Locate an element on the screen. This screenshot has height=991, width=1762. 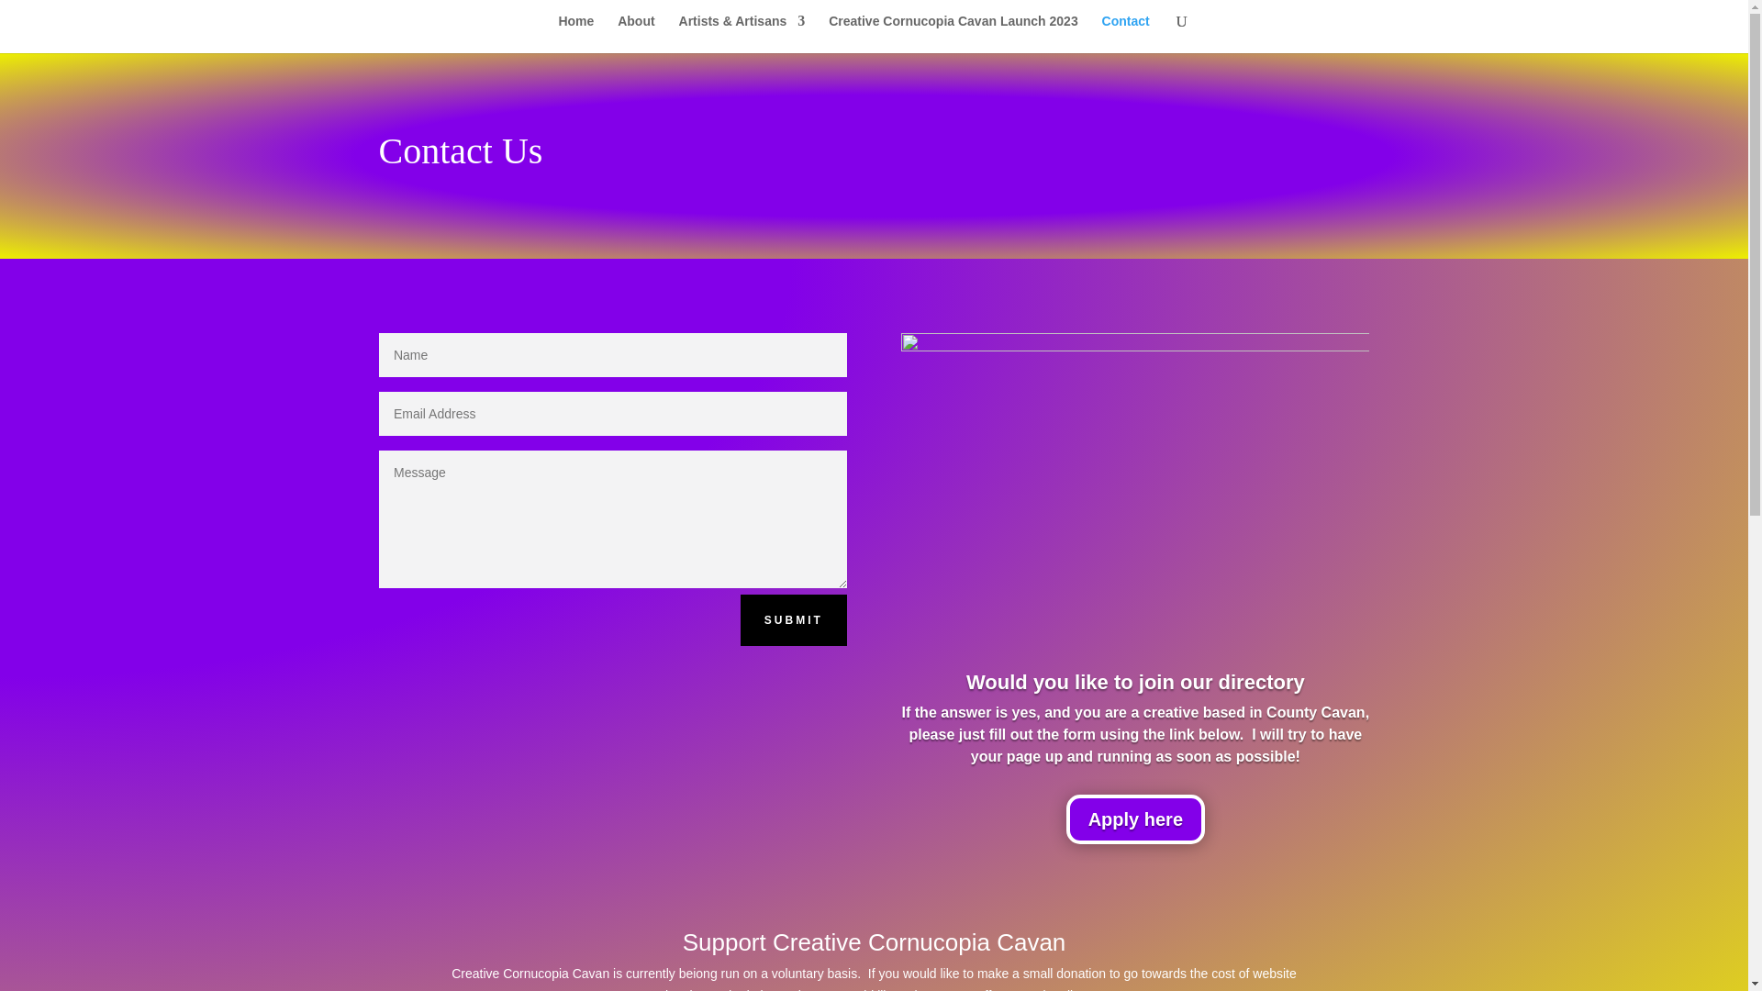
About is located at coordinates (635, 34).